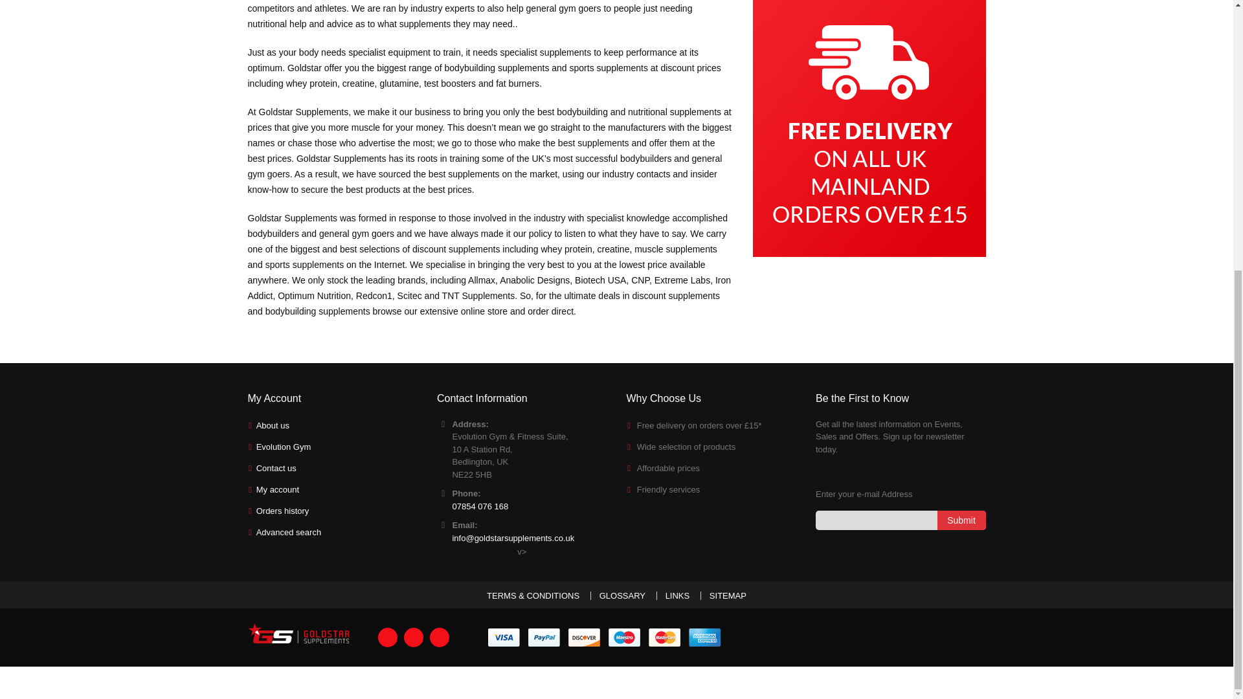 The width and height of the screenshot is (1243, 699). I want to click on My account, so click(277, 489).